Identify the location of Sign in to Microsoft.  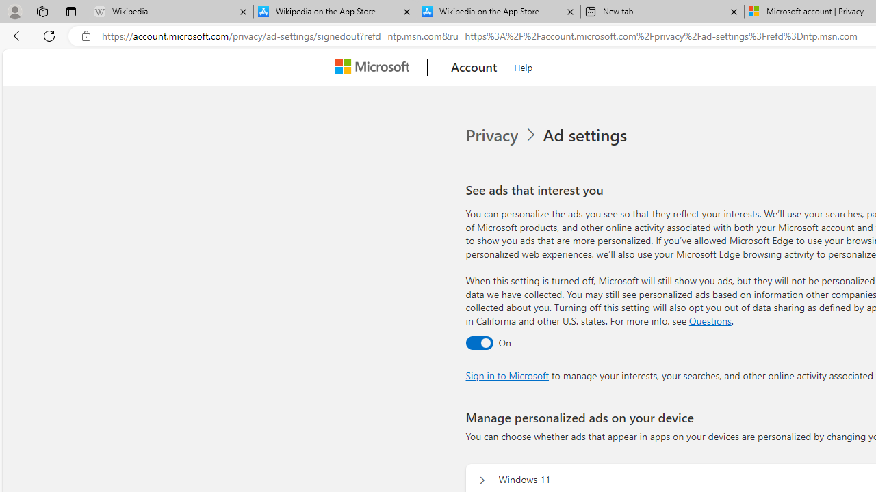
(506, 374).